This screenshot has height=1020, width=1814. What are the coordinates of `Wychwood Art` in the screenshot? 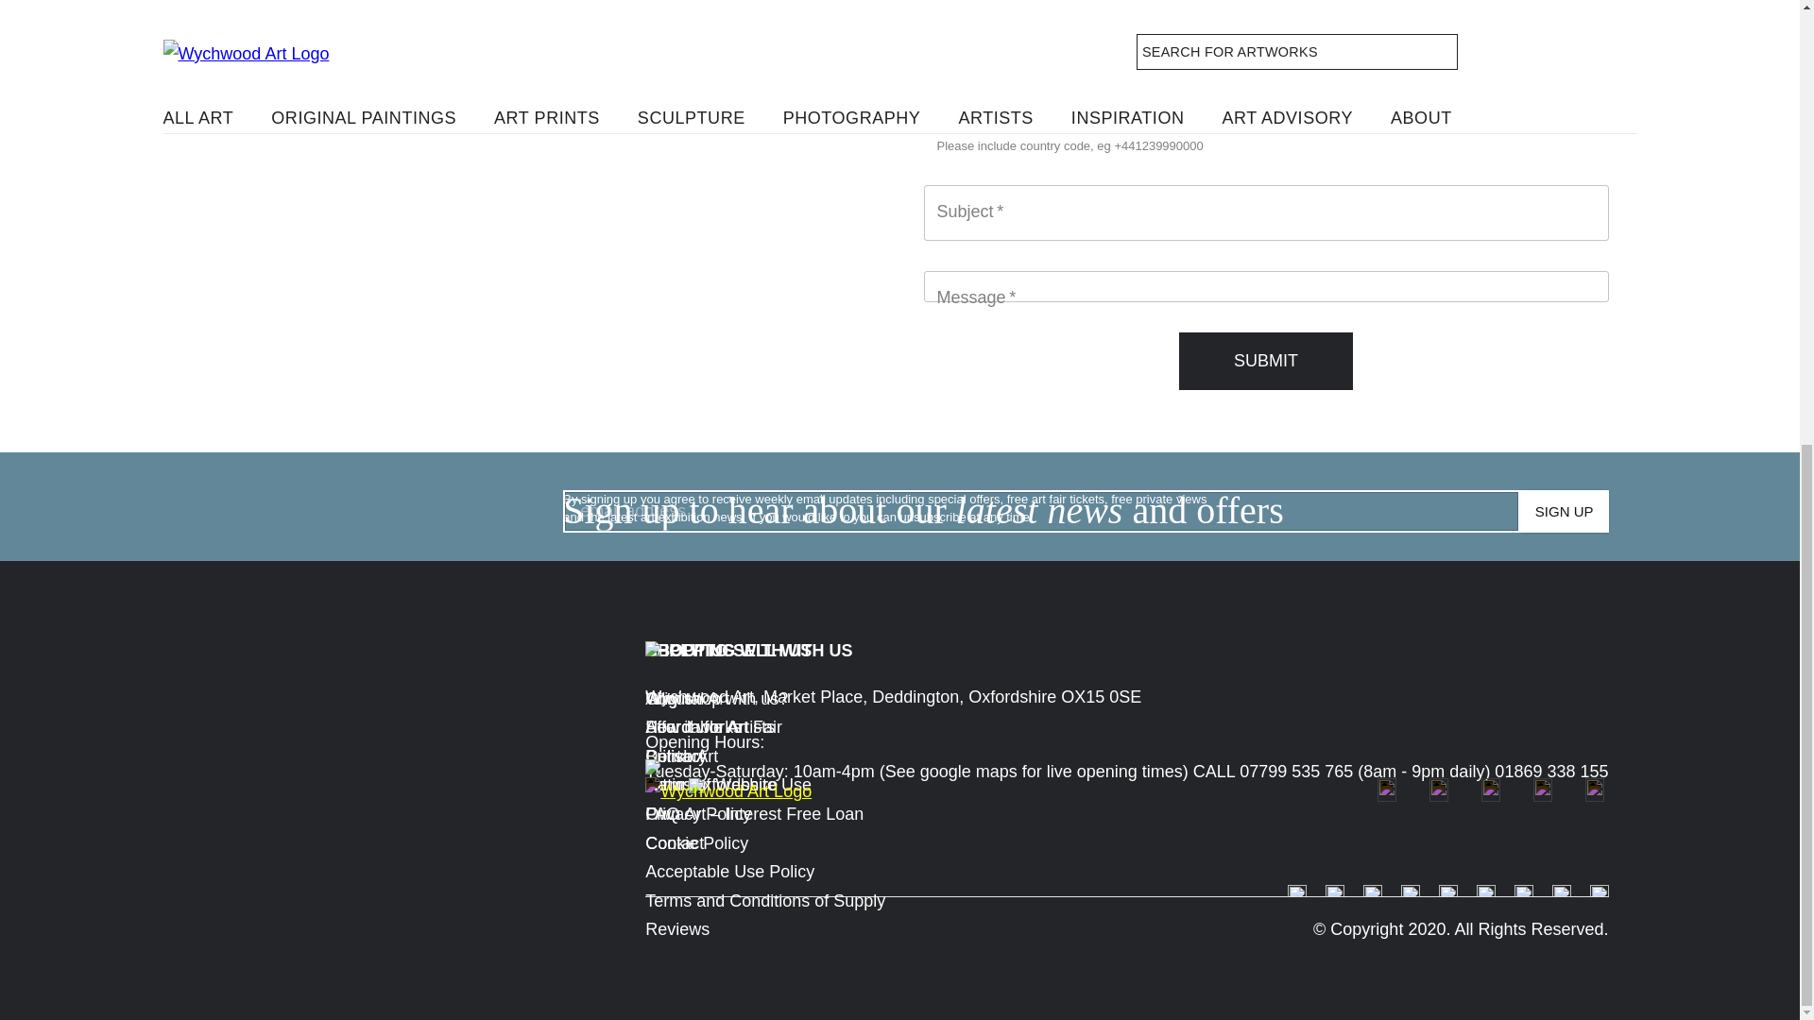 It's located at (533, 127).